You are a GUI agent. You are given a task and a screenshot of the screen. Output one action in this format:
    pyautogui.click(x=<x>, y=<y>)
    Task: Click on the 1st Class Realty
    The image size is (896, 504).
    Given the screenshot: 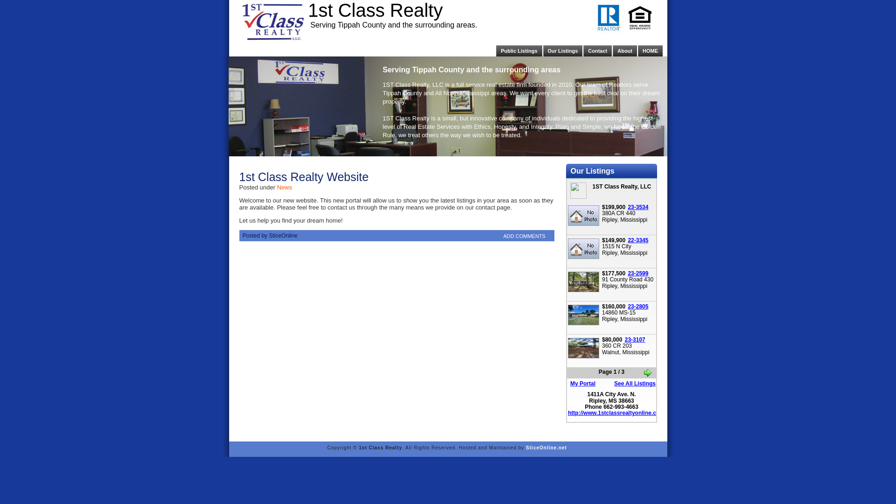 What is the action you would take?
    pyautogui.click(x=375, y=10)
    